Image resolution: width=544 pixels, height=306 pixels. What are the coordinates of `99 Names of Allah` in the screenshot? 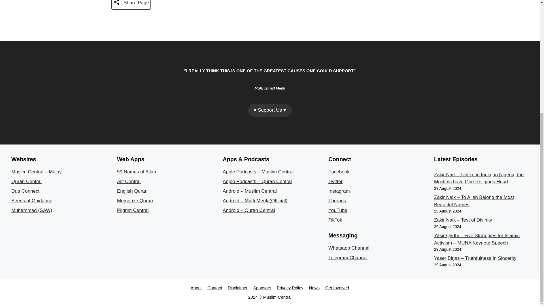 It's located at (137, 172).